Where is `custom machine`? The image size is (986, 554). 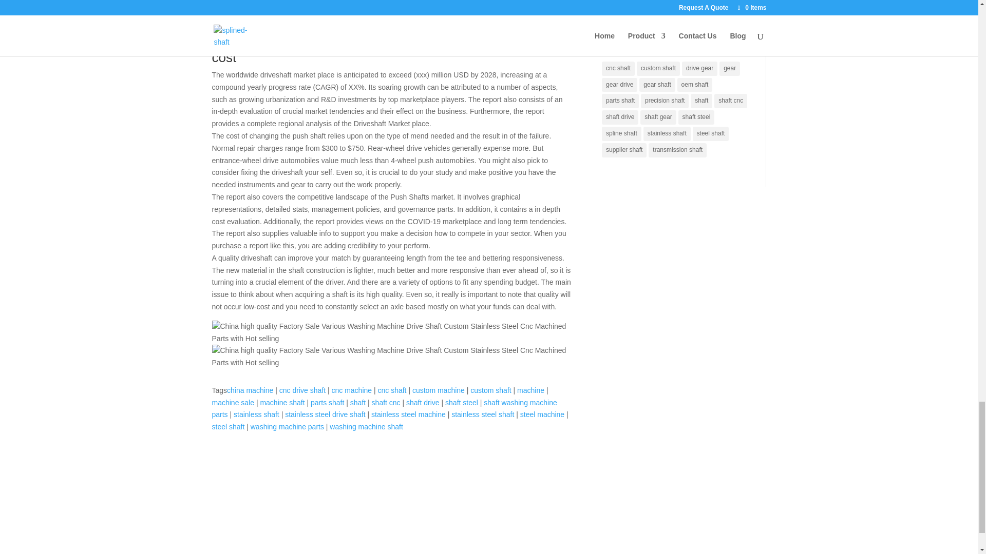
custom machine is located at coordinates (438, 390).